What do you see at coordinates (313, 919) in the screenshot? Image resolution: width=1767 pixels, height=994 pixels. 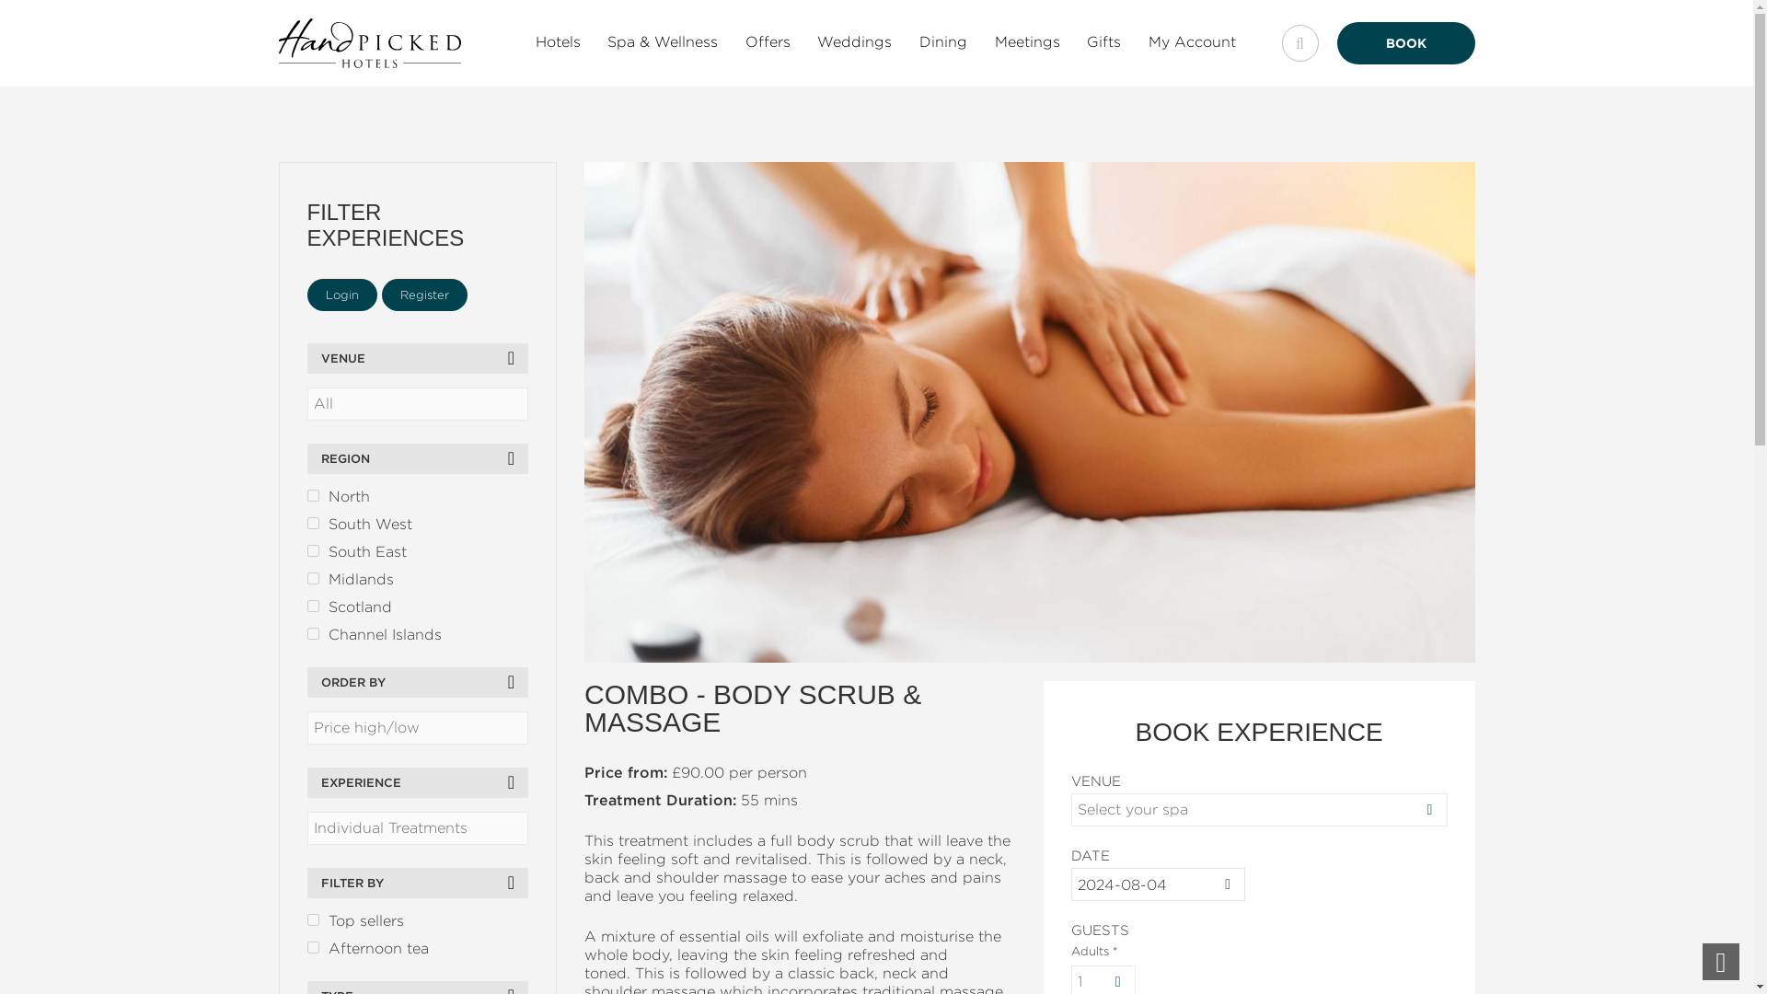 I see `Top-sellers` at bounding box center [313, 919].